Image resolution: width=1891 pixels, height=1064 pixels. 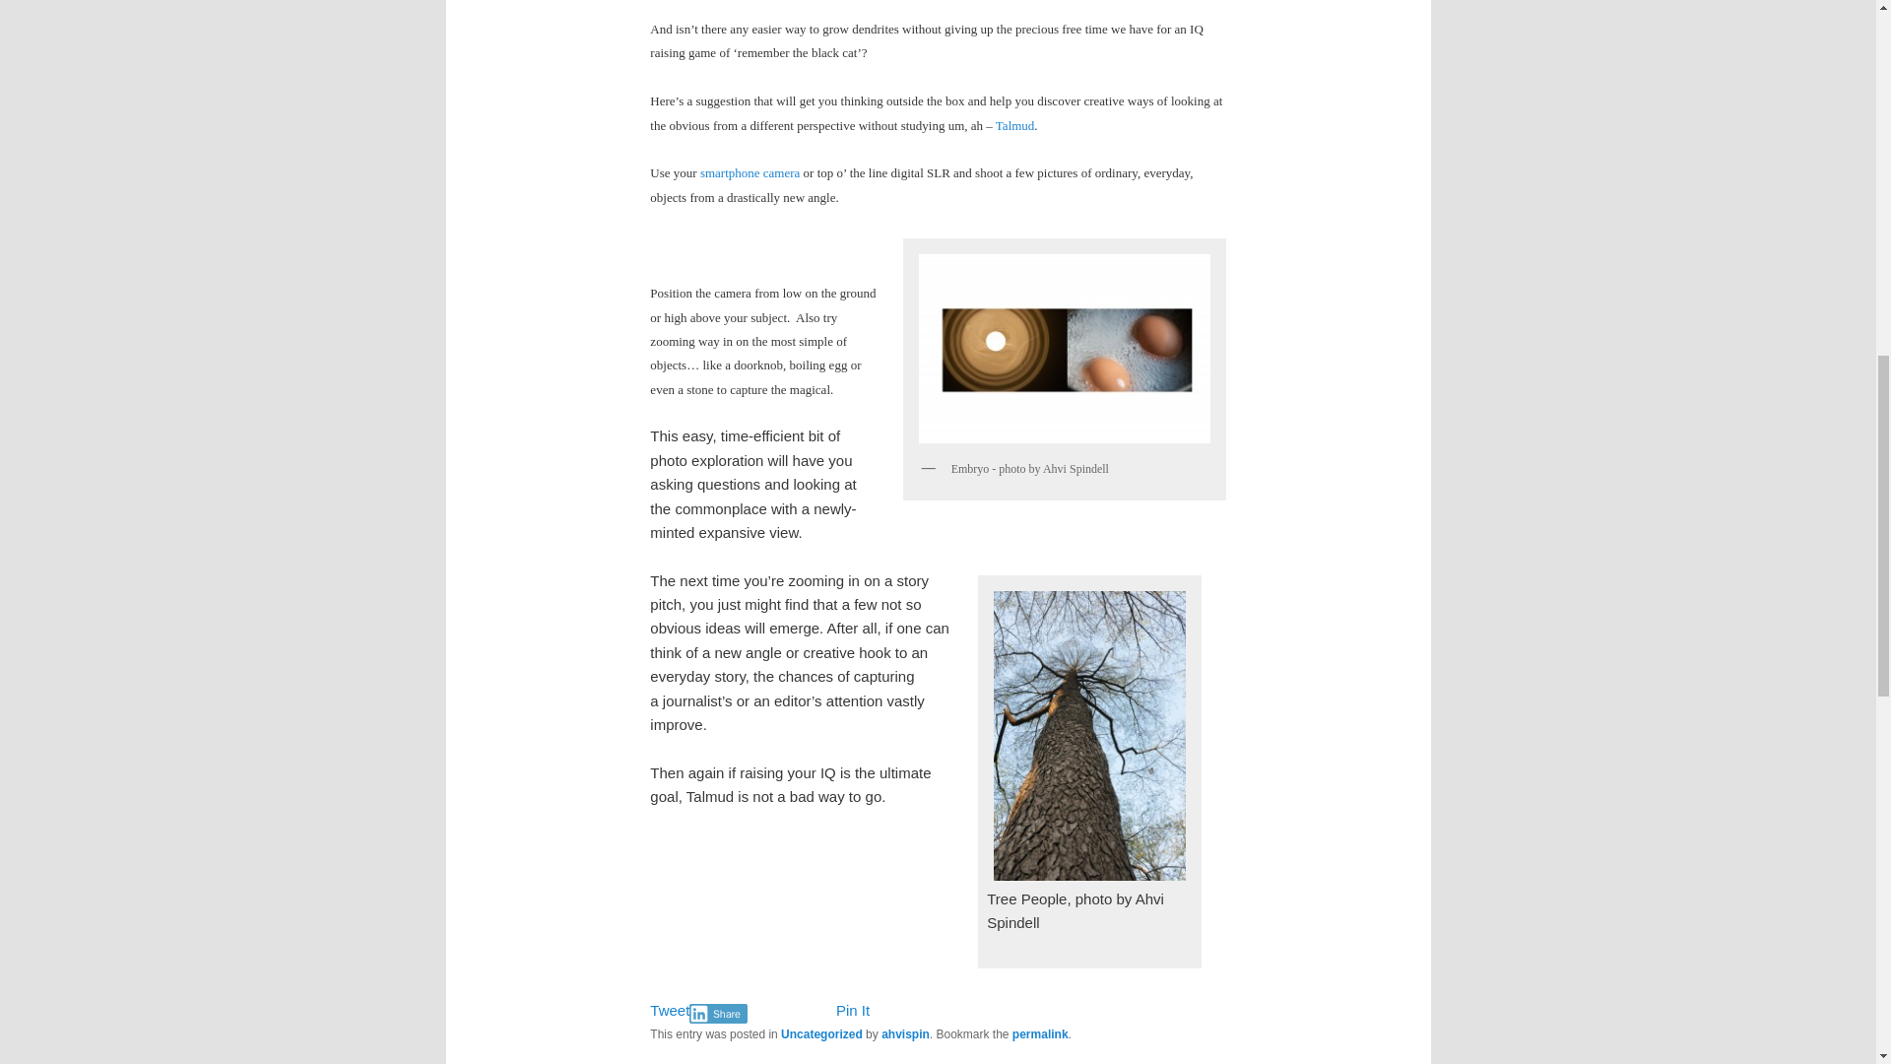 I want to click on embryo3, so click(x=1064, y=347).